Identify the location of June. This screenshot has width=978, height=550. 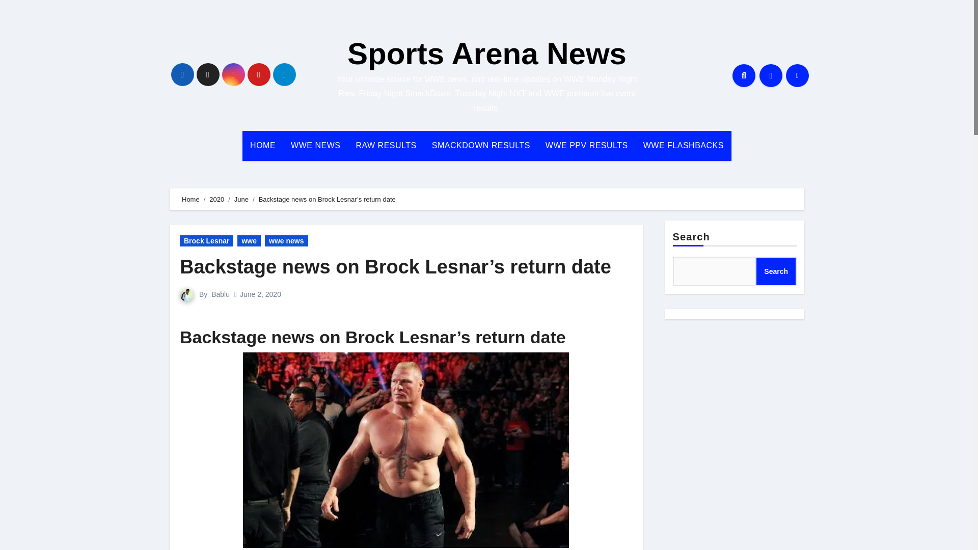
(241, 199).